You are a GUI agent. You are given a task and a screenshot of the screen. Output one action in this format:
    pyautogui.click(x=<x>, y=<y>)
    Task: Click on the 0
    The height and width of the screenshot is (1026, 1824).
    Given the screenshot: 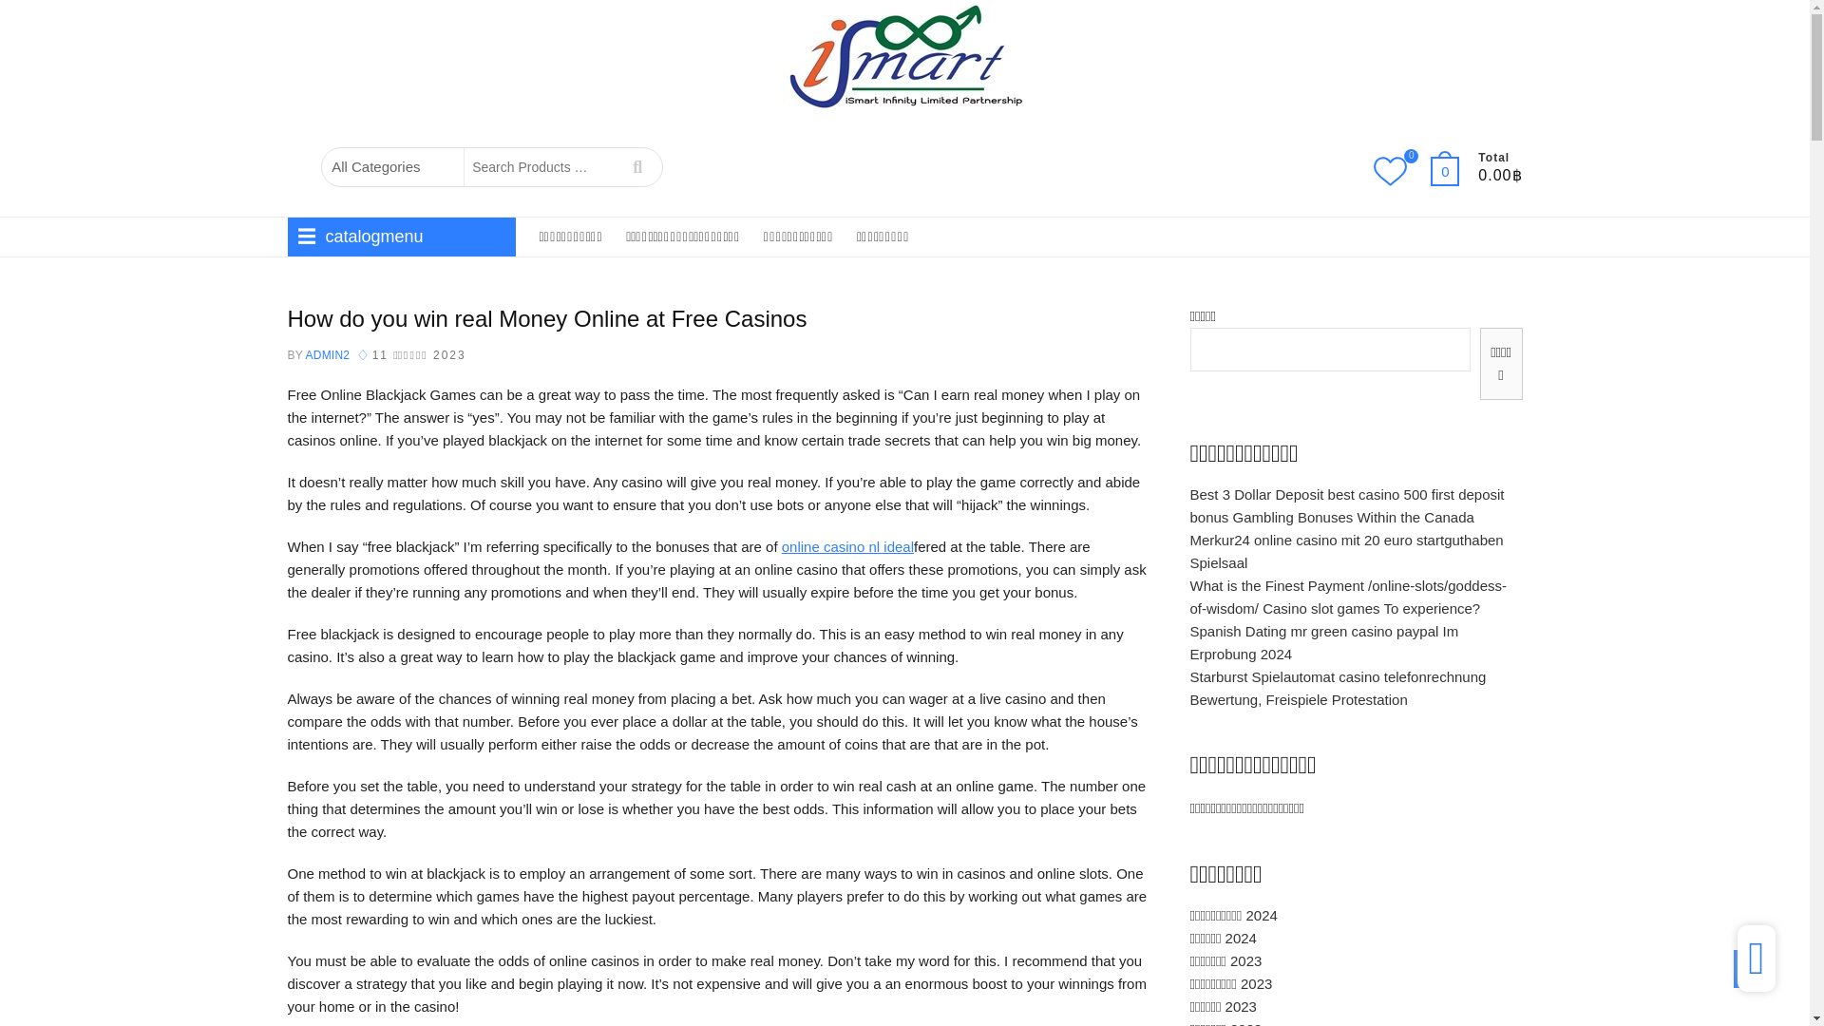 What is the action you would take?
    pyautogui.click(x=1453, y=171)
    